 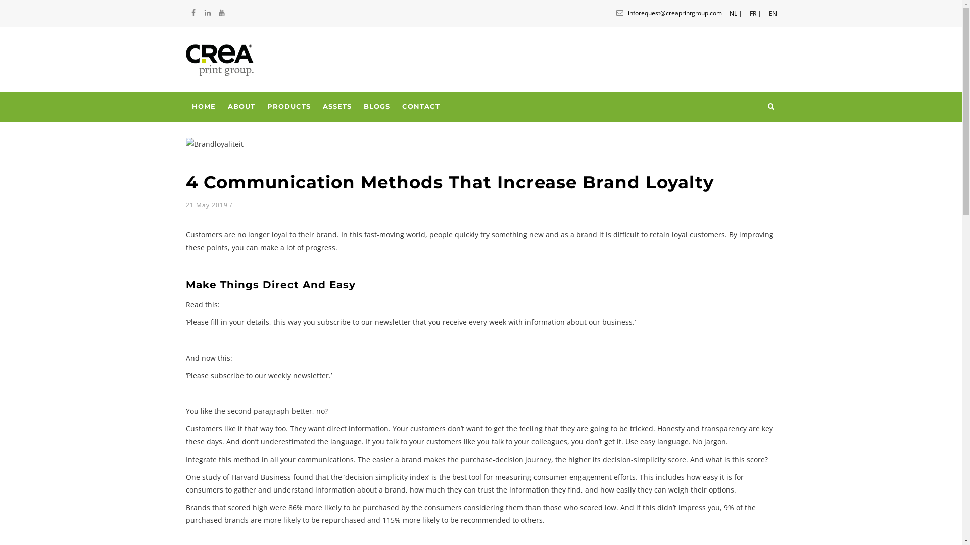 I want to click on DIGITAL PARTNER, so click(x=459, y=529).